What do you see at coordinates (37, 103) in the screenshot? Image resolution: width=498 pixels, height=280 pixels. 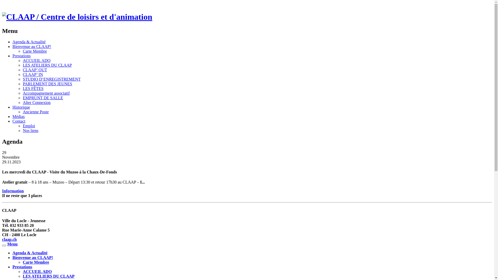 I see `Alter Connexion` at bounding box center [37, 103].